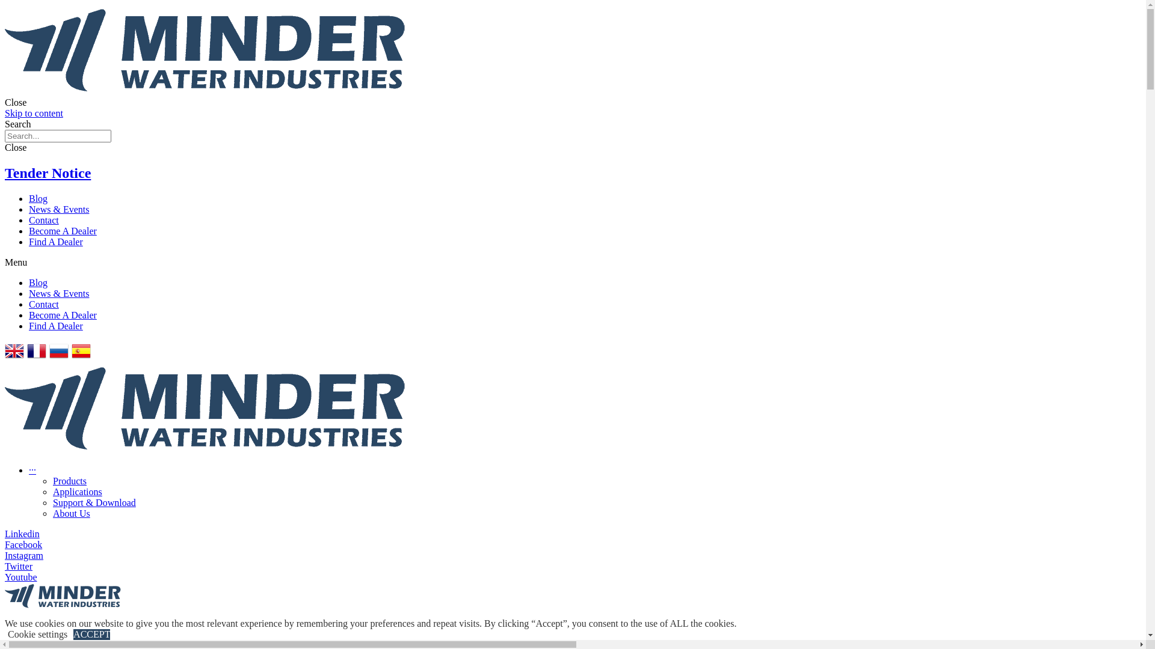 The image size is (1155, 649). I want to click on Find A Dealer, so click(56, 326).